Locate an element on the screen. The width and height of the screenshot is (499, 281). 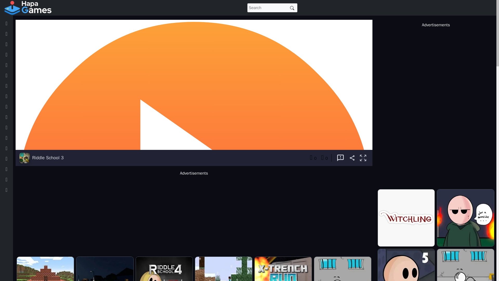
Search is located at coordinates (292, 8).